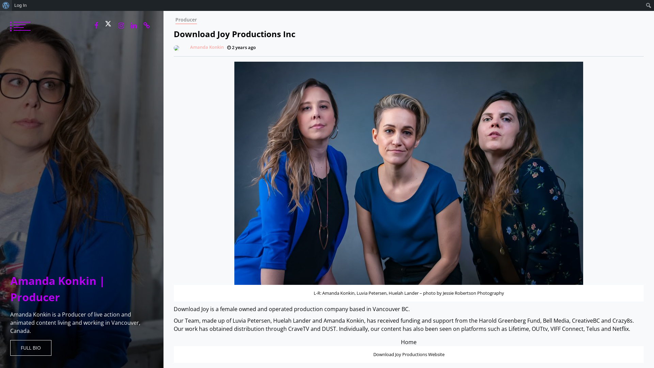  I want to click on Log In, so click(20, 5).